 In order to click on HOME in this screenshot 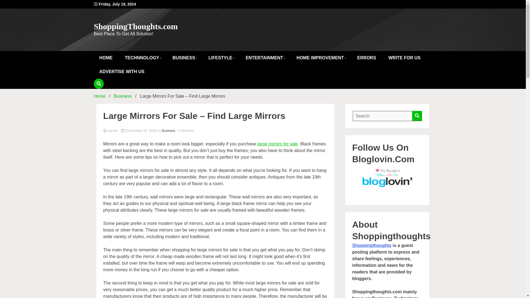, I will do `click(106, 58)`.